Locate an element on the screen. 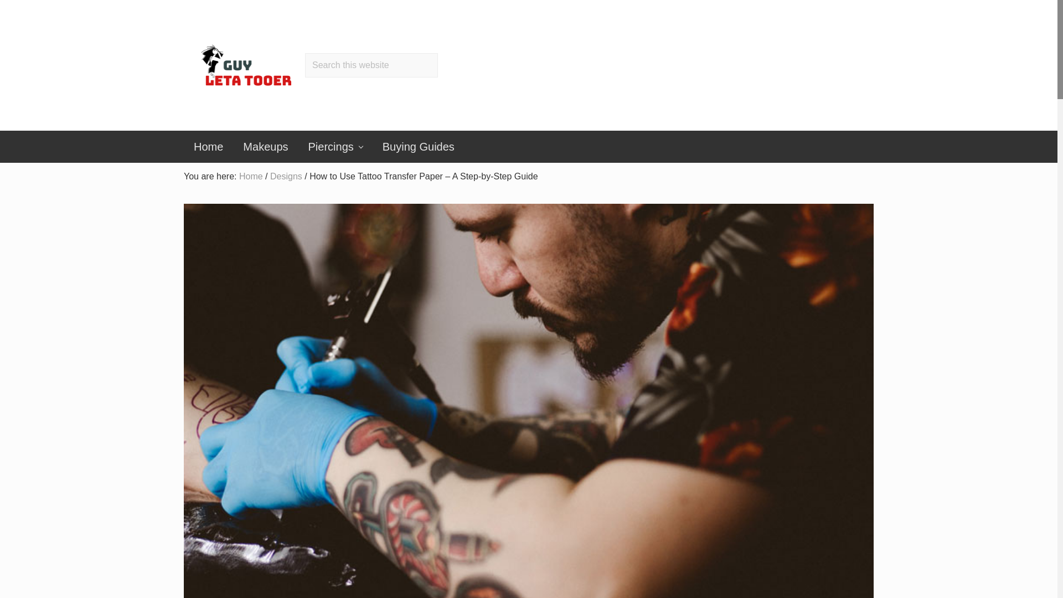 The image size is (1063, 598). Buying Guides is located at coordinates (419, 146).